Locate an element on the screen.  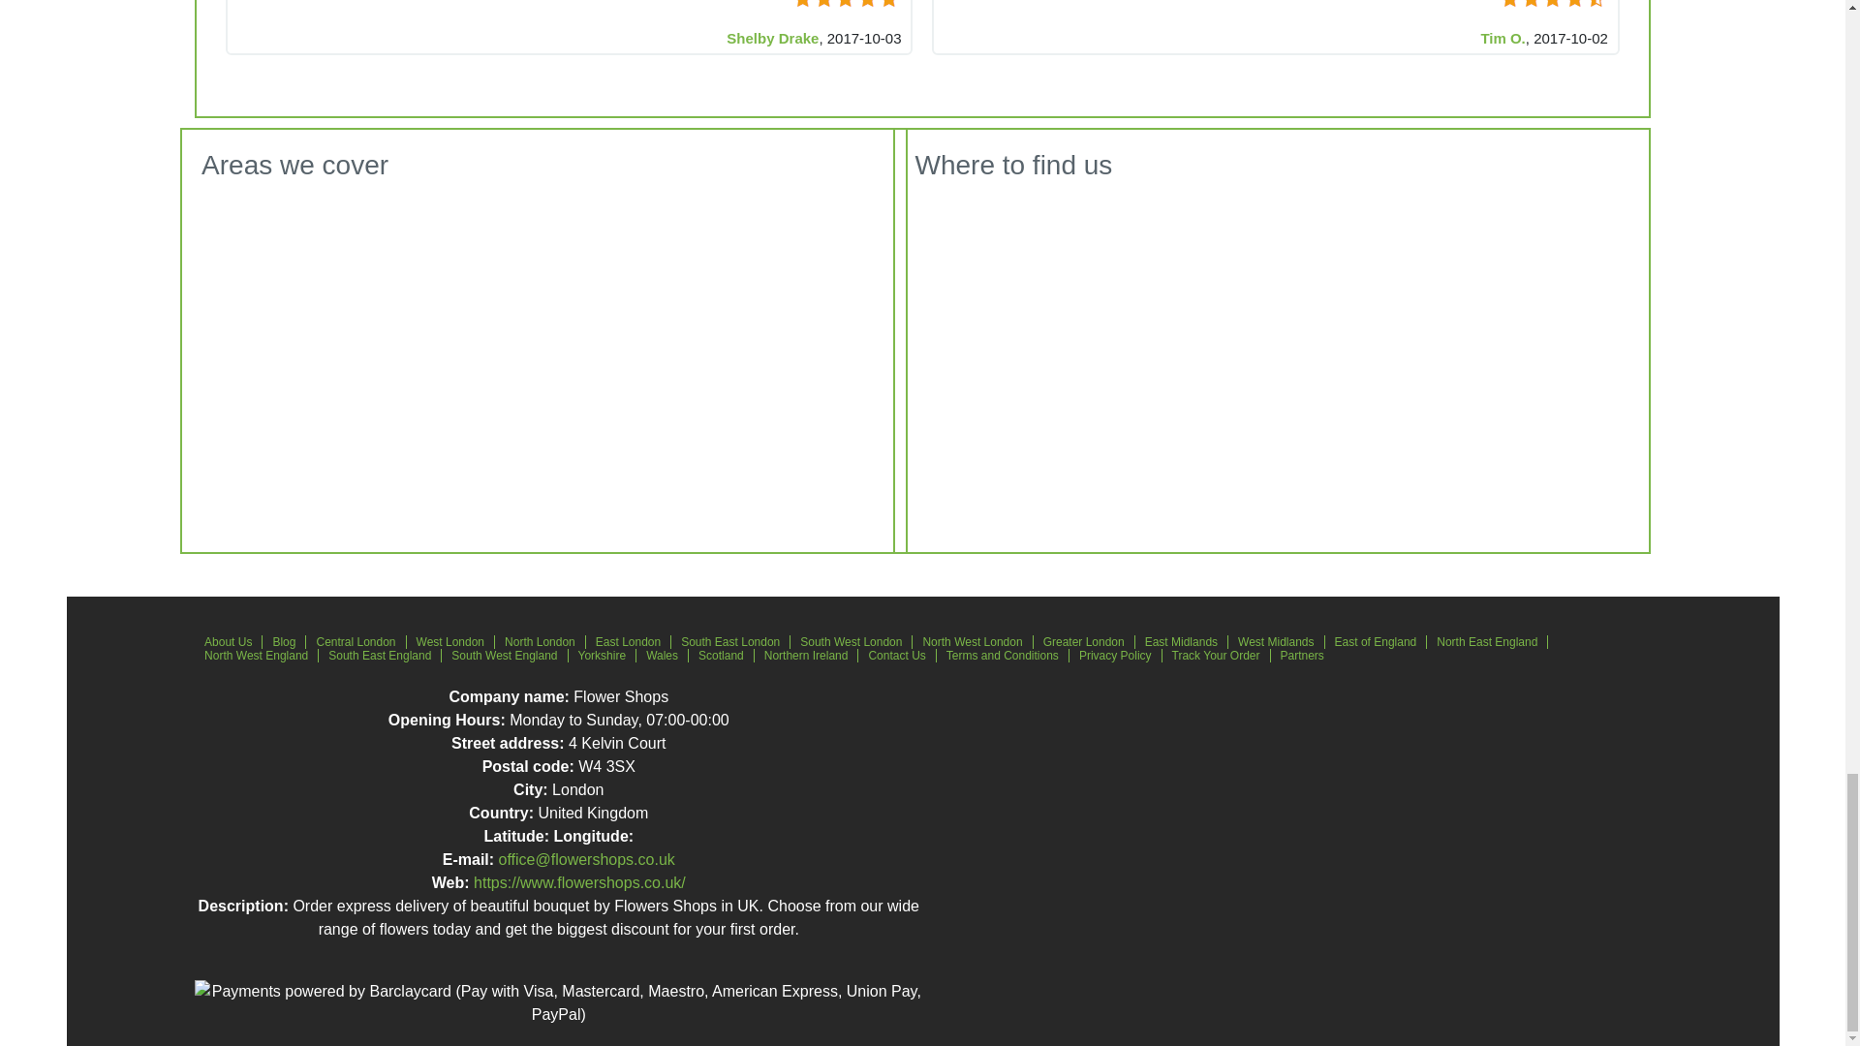
West London is located at coordinates (451, 641).